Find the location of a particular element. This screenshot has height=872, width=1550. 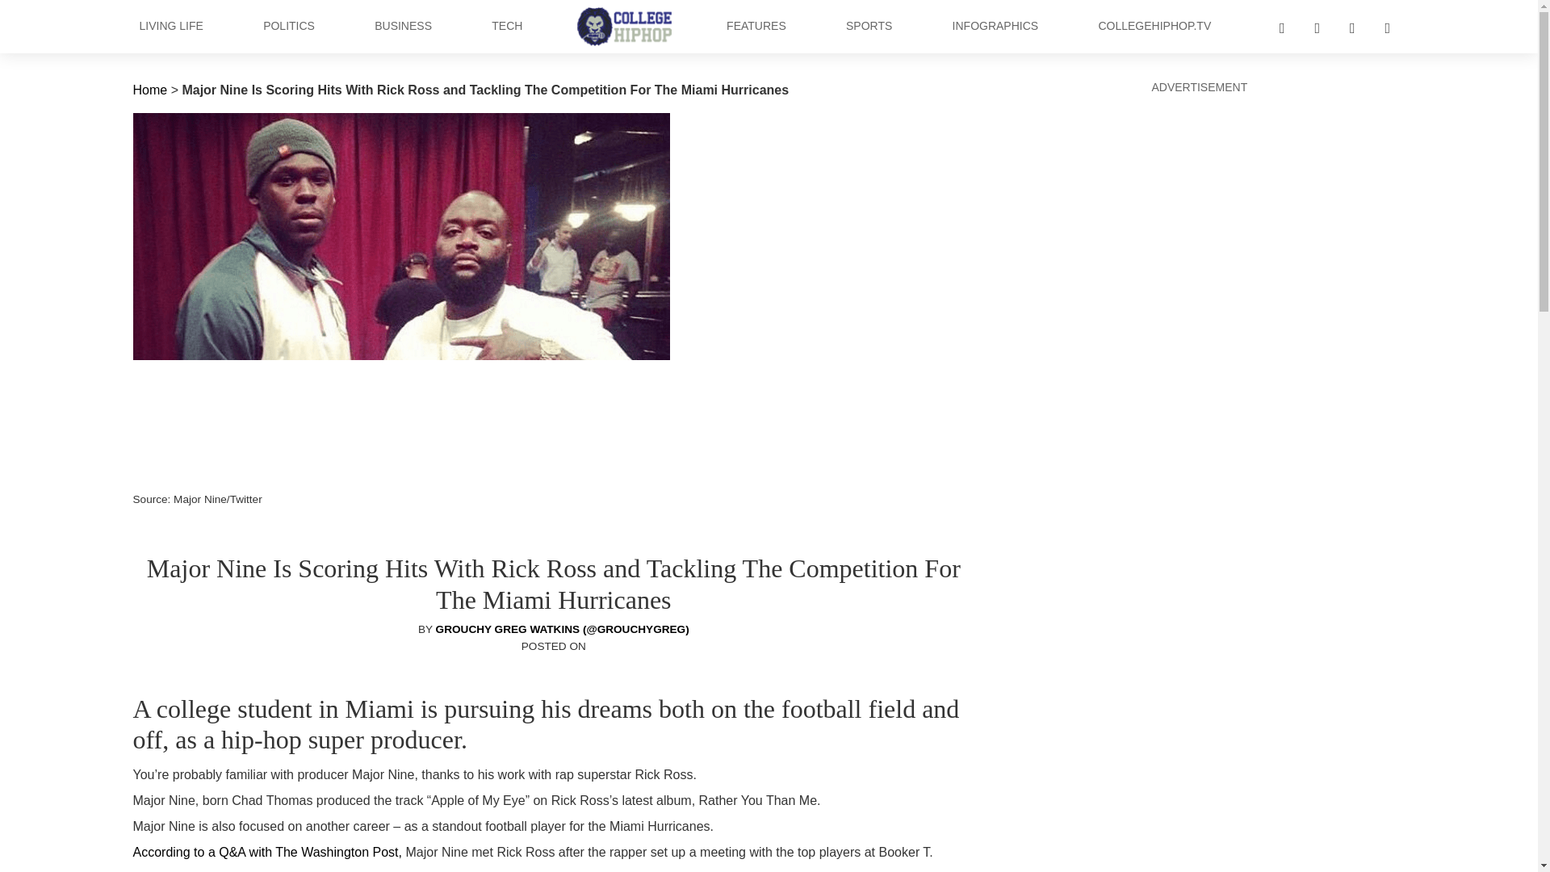

CollegeHipHop.TV is located at coordinates (1154, 26).